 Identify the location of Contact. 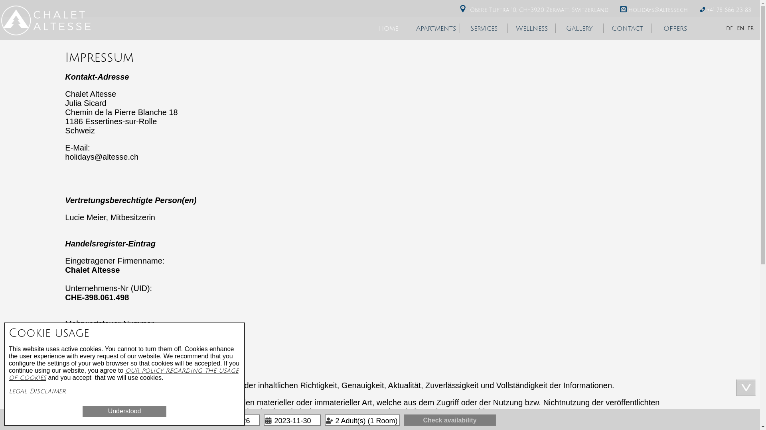
(628, 29).